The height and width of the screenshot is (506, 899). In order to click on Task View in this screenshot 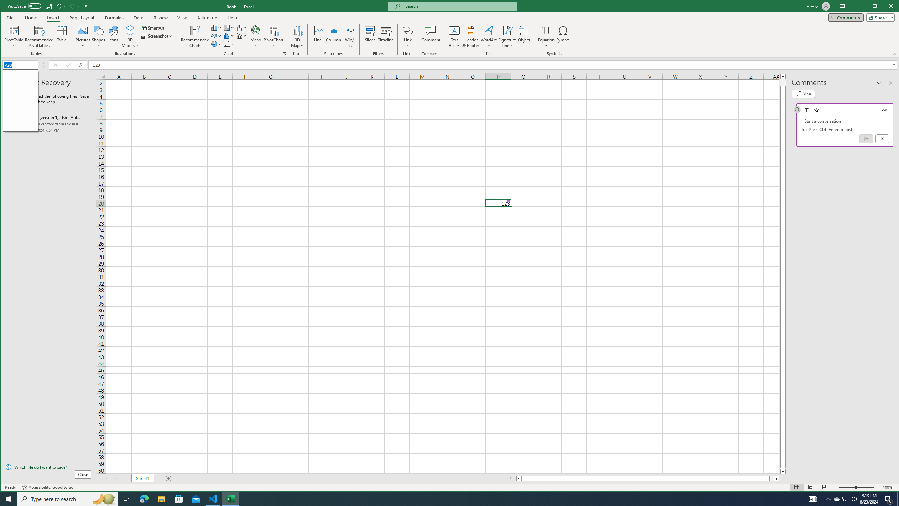, I will do `click(126, 499)`.